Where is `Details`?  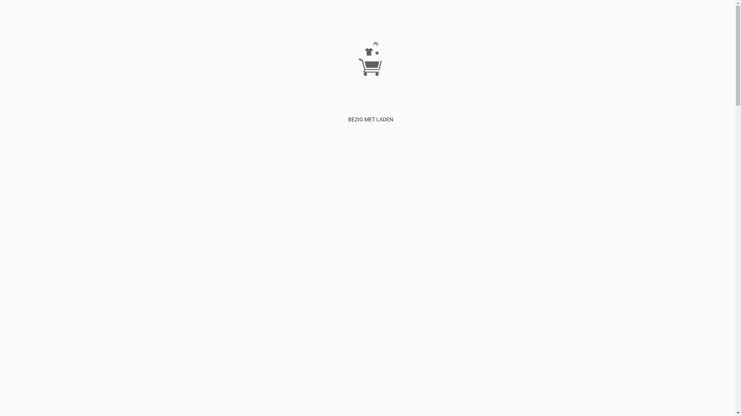 Details is located at coordinates (8, 409).